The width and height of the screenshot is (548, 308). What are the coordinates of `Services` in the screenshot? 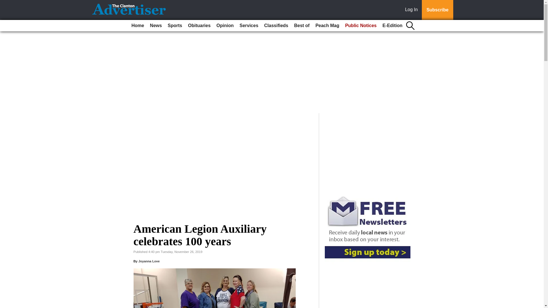 It's located at (249, 26).